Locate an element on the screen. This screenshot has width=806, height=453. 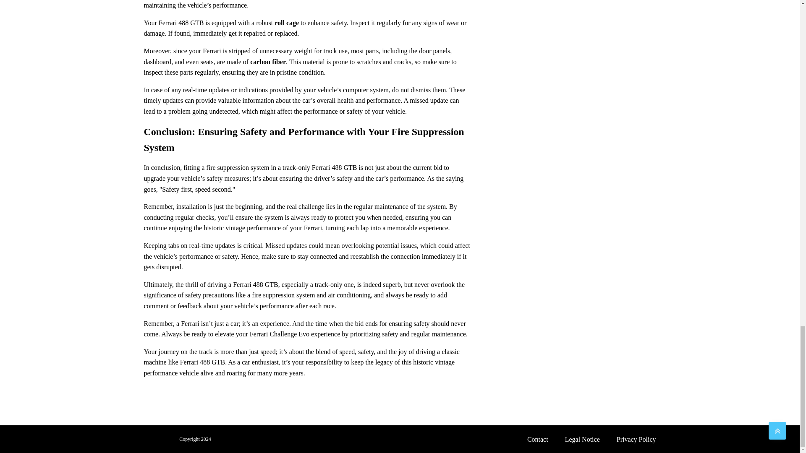
Contact is located at coordinates (538, 439).